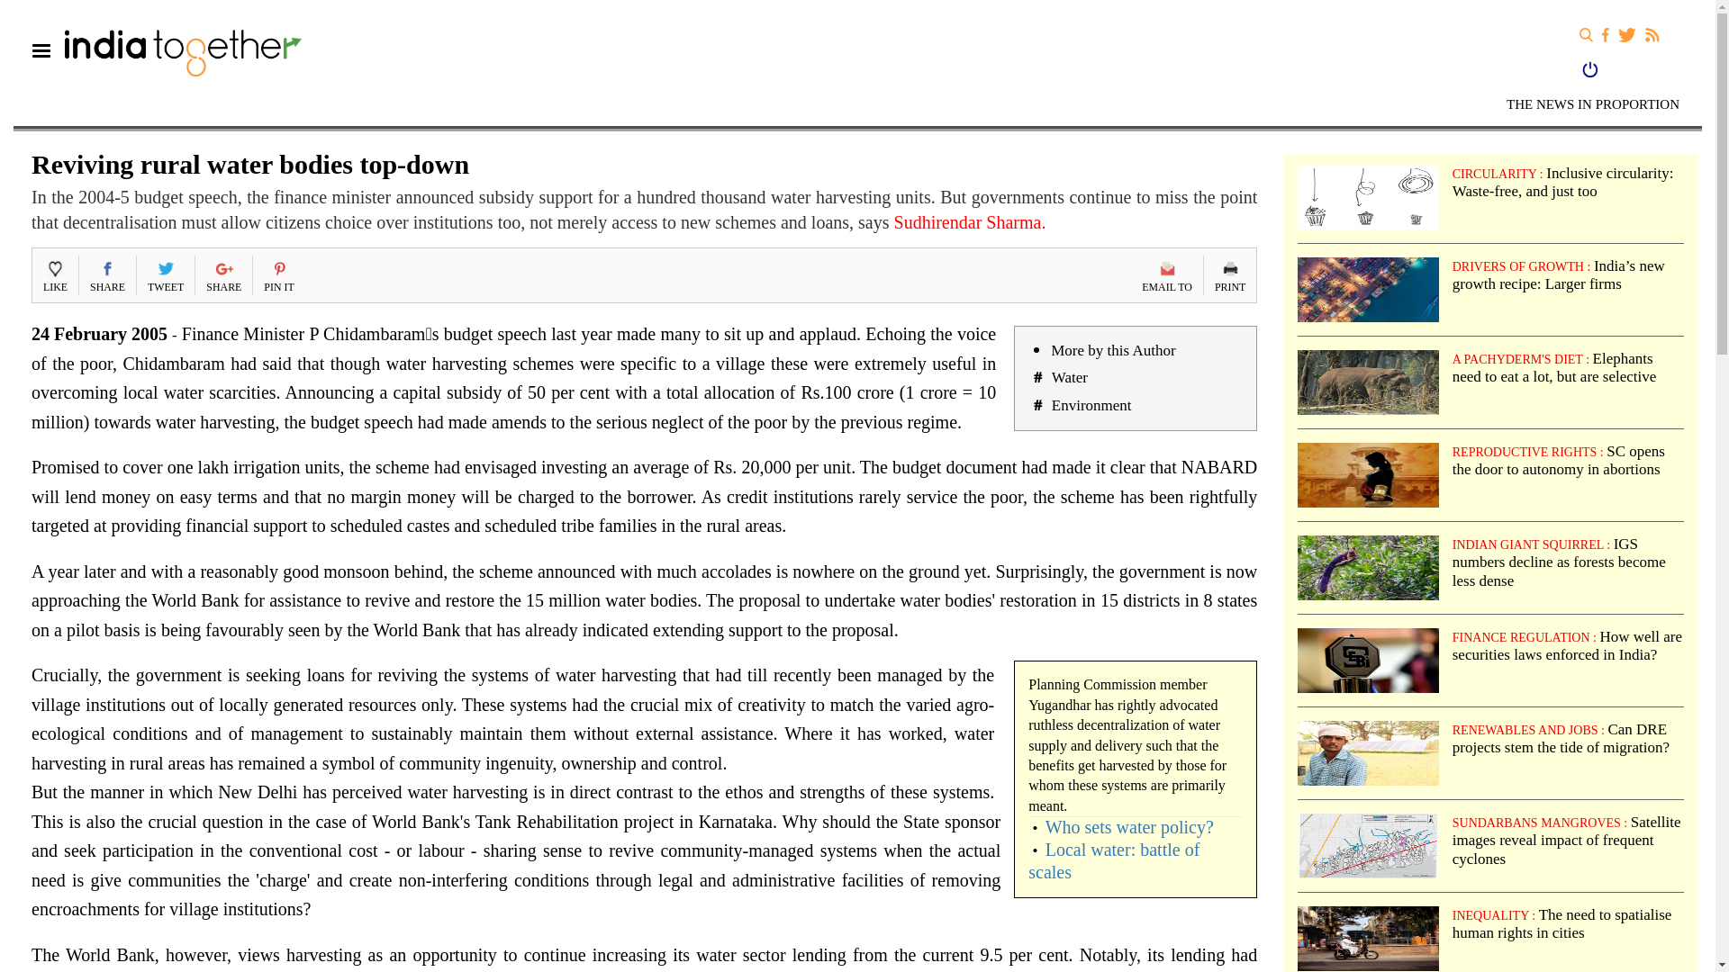  What do you see at coordinates (1554, 367) in the screenshot?
I see `Elephants need to eat a lot, but are selective` at bounding box center [1554, 367].